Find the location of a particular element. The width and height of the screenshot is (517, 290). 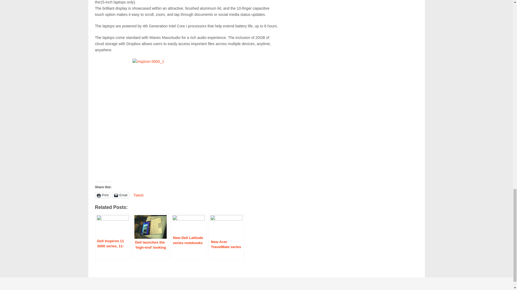

Email is located at coordinates (120, 195).